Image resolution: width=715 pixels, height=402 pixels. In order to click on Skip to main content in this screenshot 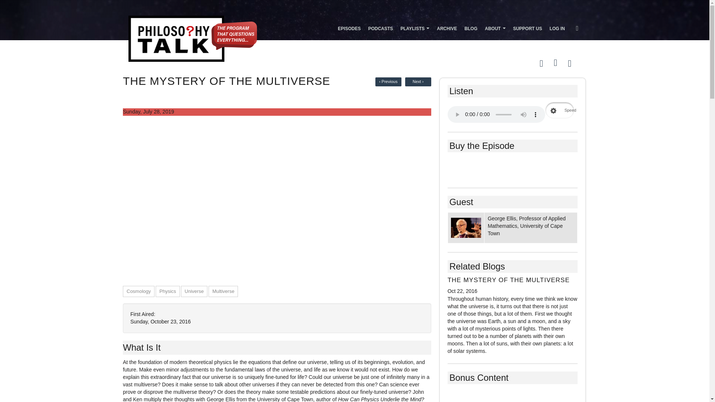, I will do `click(339, 1)`.